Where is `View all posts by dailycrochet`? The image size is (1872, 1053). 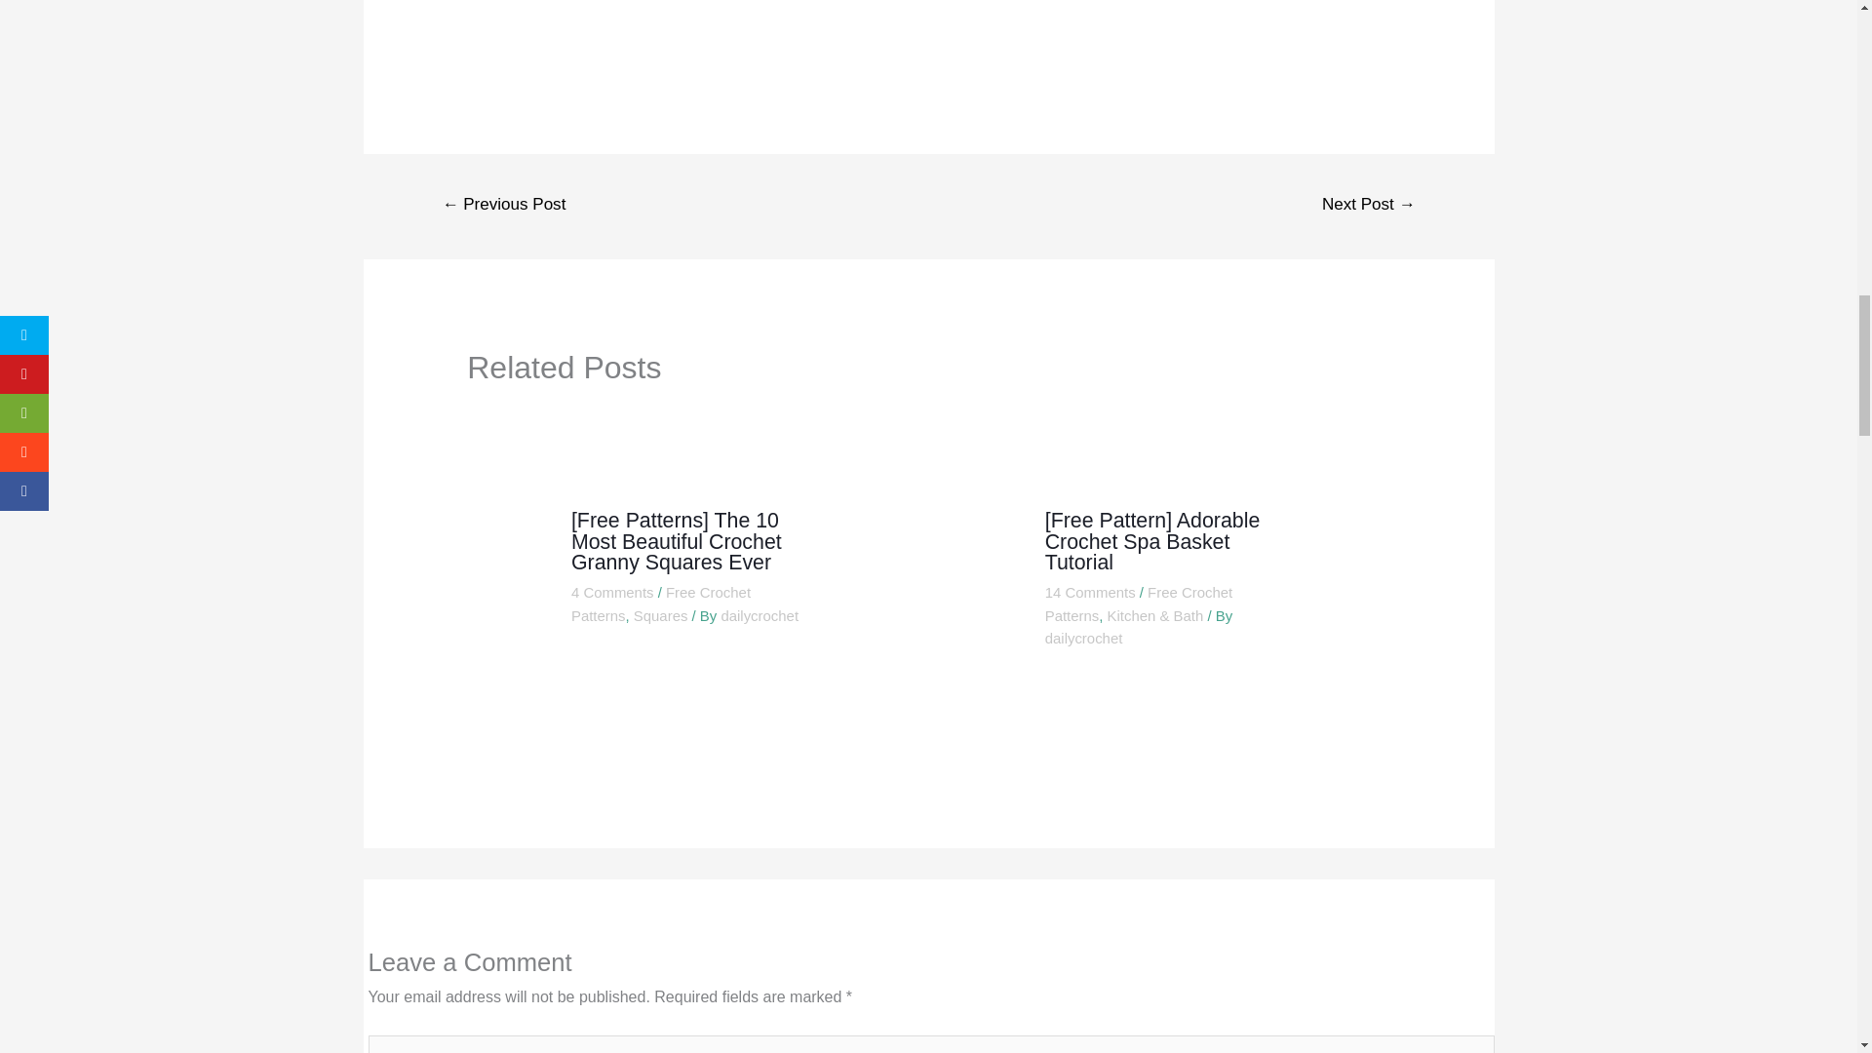
View all posts by dailycrochet is located at coordinates (760, 616).